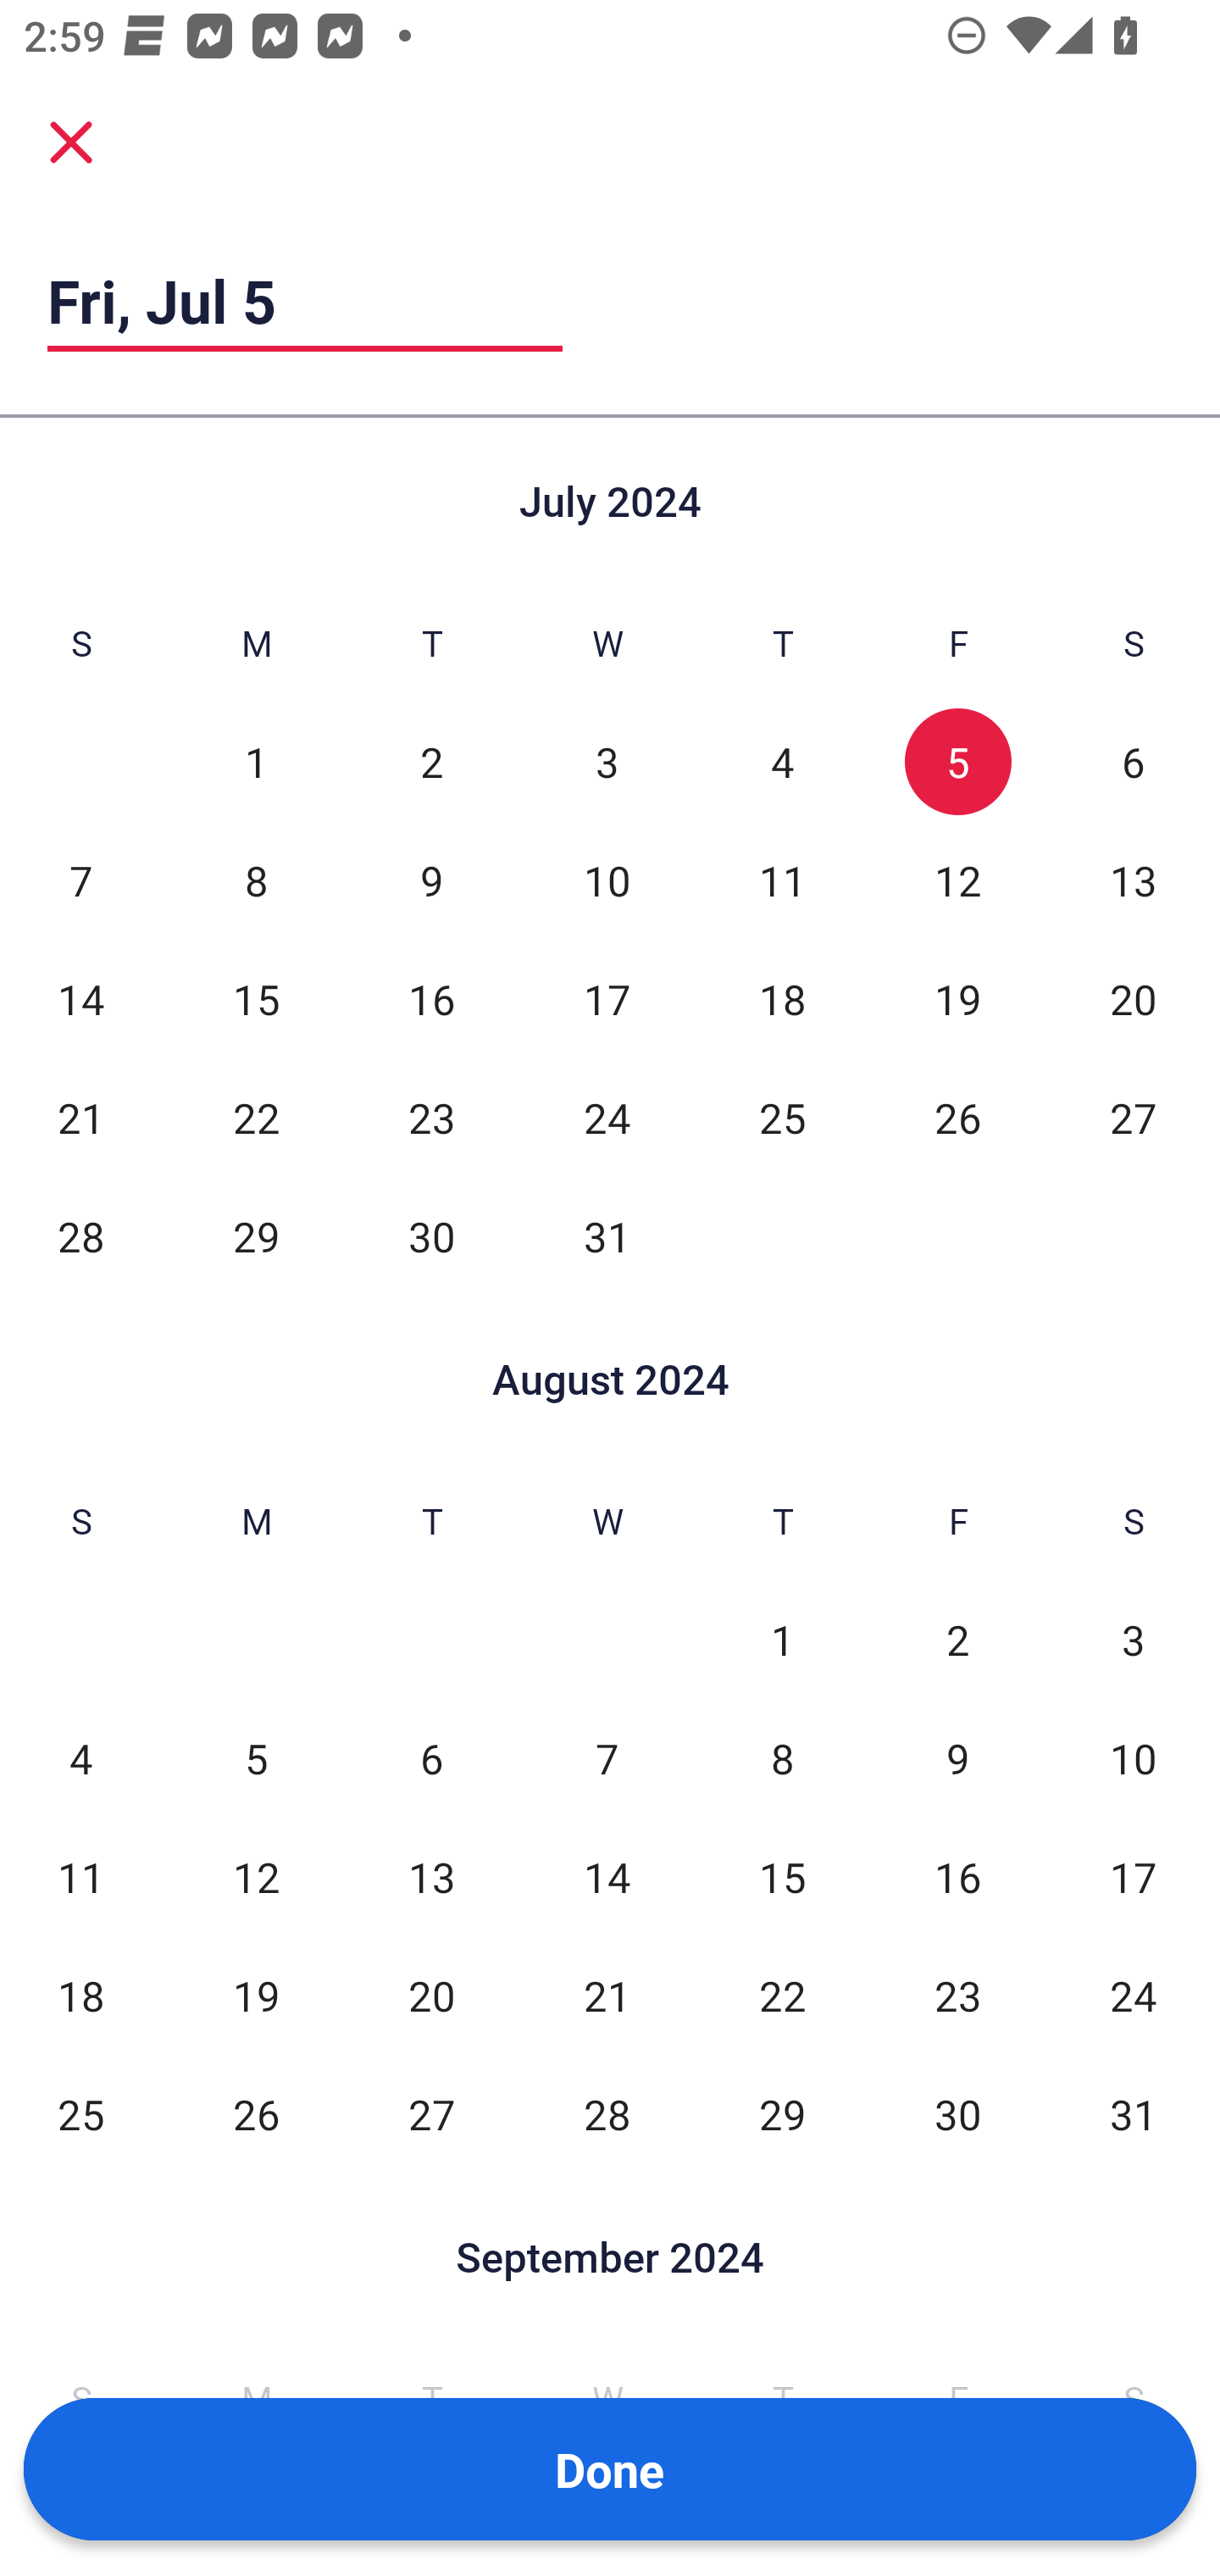  Describe the element at coordinates (607, 999) in the screenshot. I see `17 Wed, Jul 17, Not Selected` at that location.